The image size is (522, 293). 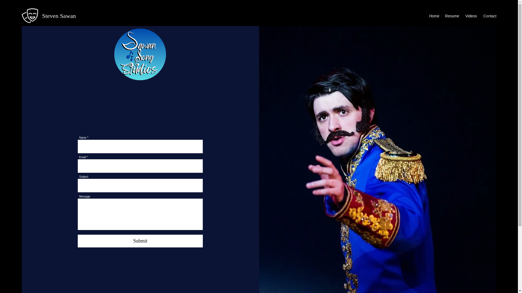 I want to click on Home, so click(x=434, y=16).